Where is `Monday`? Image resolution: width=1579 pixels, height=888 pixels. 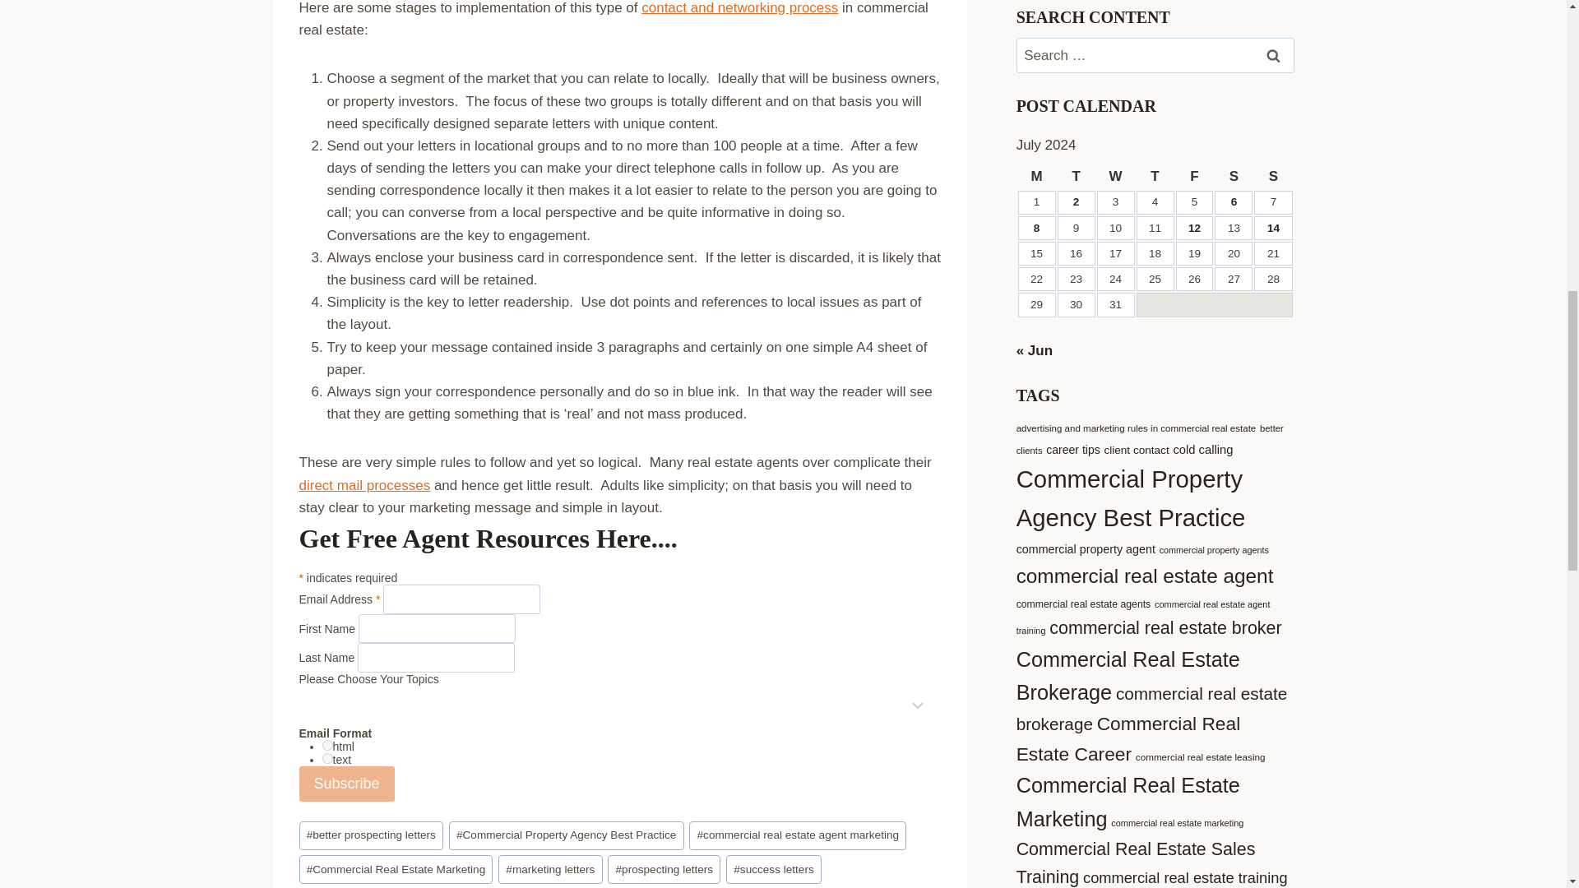 Monday is located at coordinates (1037, 176).